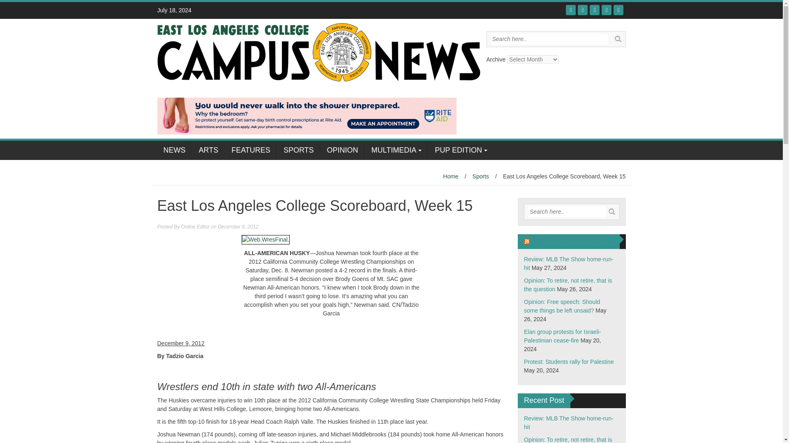 The image size is (789, 443). I want to click on Youtube, so click(594, 10).